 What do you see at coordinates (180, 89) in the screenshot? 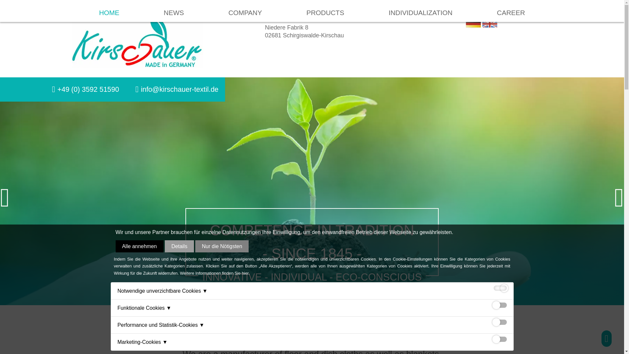
I see `Kontakt` at bounding box center [180, 89].